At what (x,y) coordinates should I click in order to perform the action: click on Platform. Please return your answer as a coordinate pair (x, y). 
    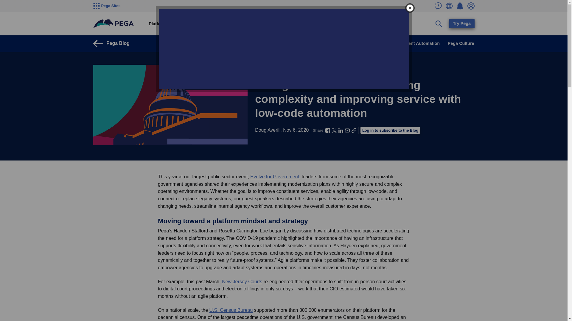
    Looking at the image, I should click on (157, 24).